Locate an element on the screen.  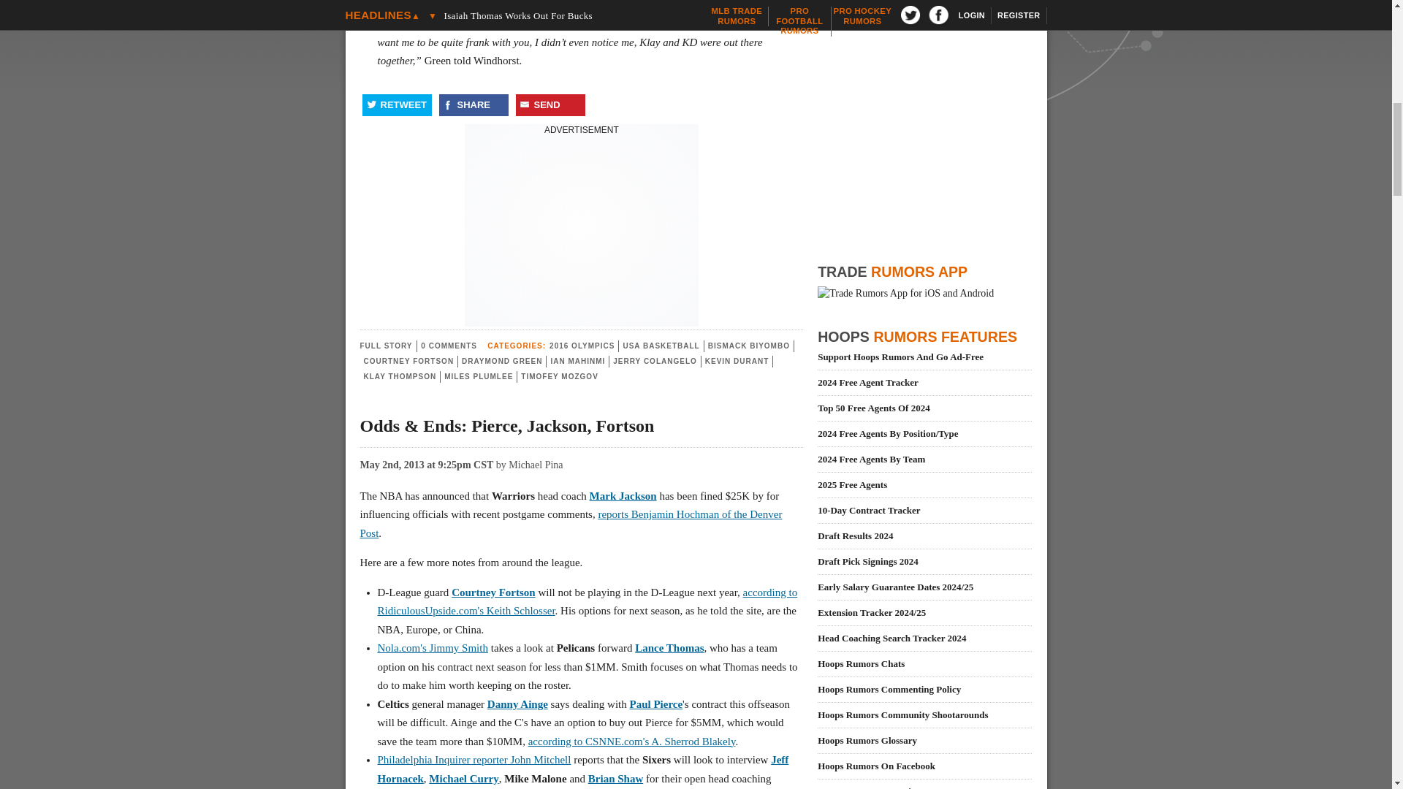
View all posts in Courtney Fortson is located at coordinates (409, 361).